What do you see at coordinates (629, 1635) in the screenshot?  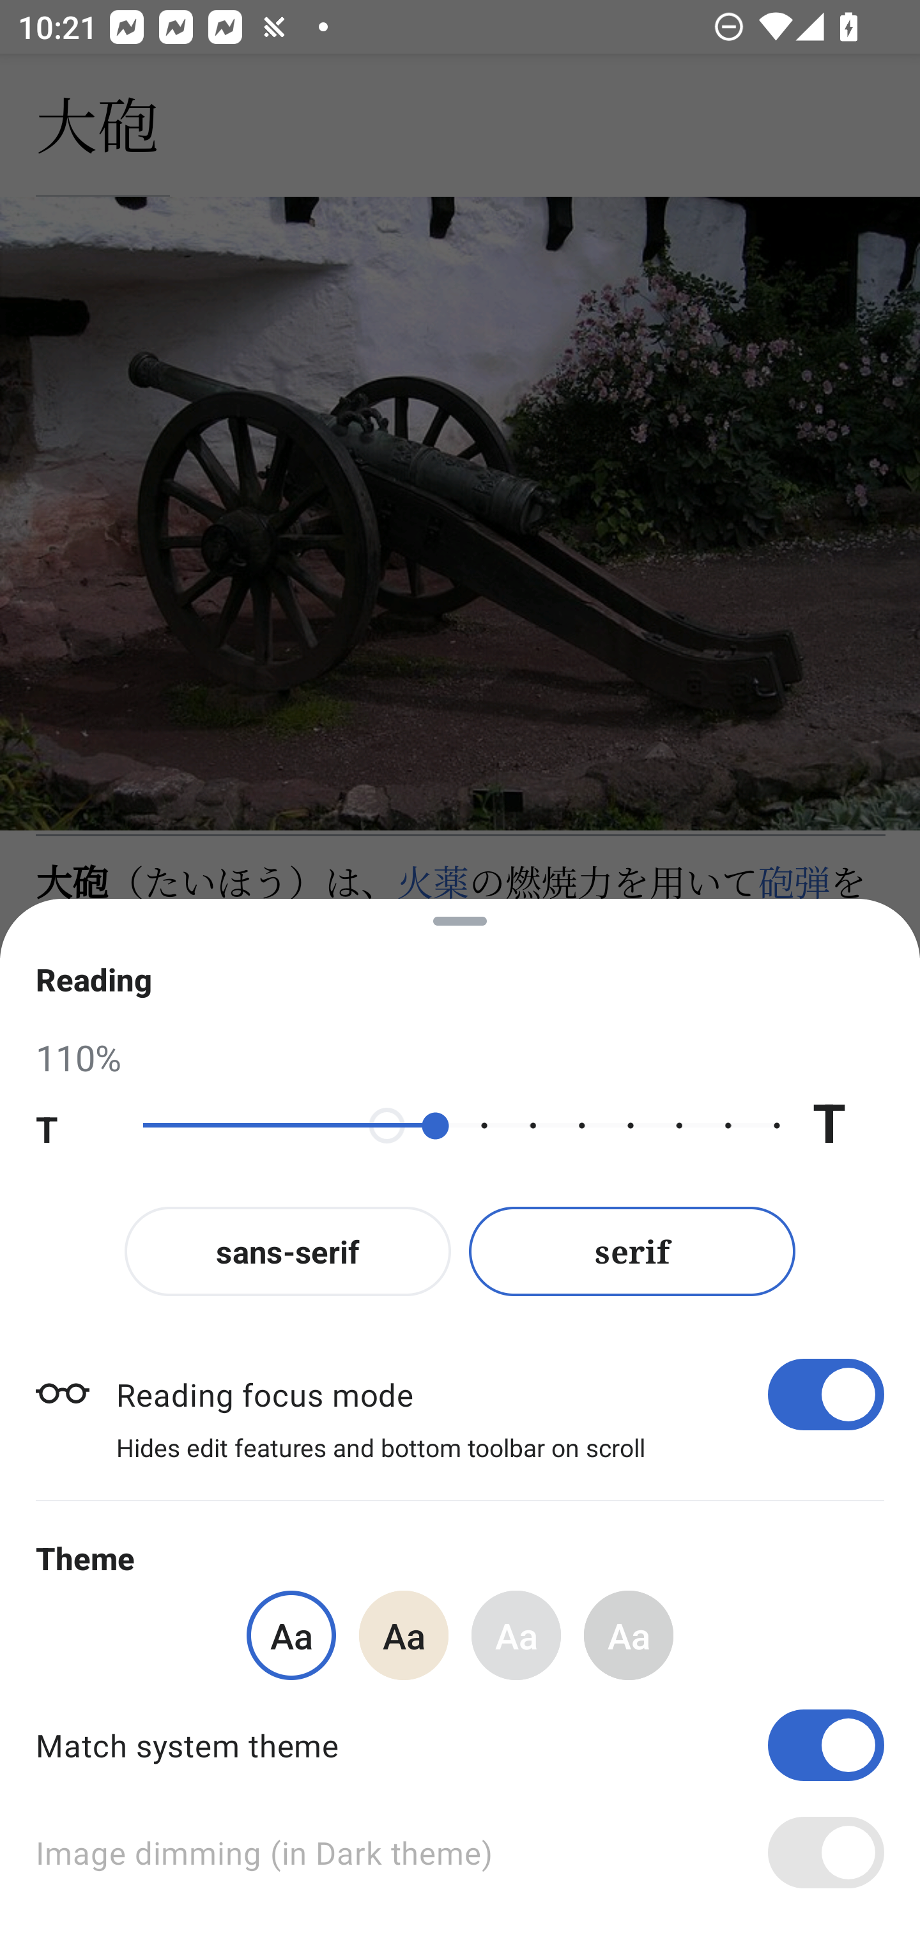 I see `Aa` at bounding box center [629, 1635].